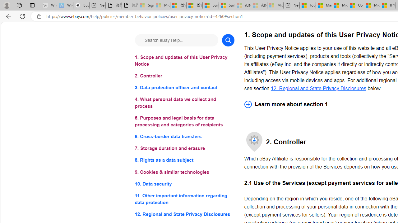 This screenshot has height=223, width=398. I want to click on Microsoft account | Account Checkup - Sleeping, so click(275, 6).